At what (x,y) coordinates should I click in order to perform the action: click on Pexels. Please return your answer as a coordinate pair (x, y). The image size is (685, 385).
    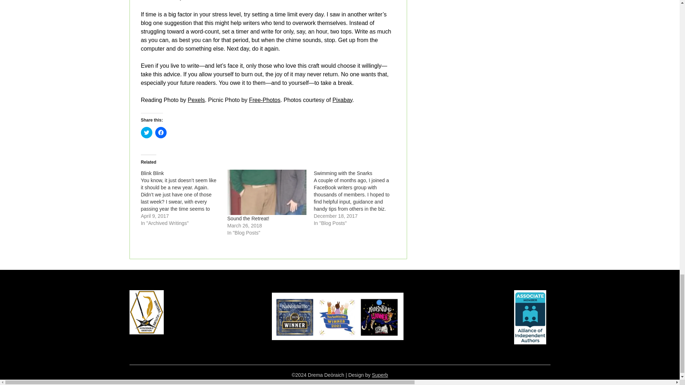
    Looking at the image, I should click on (196, 100).